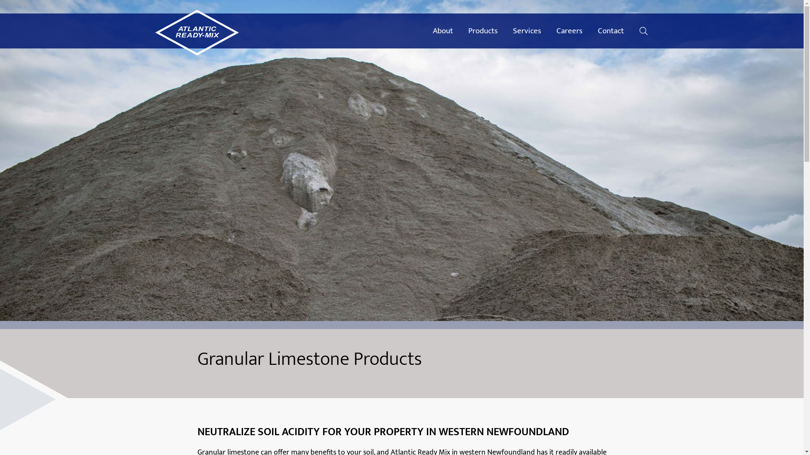 This screenshot has height=455, width=810. I want to click on Careers, so click(570, 31).